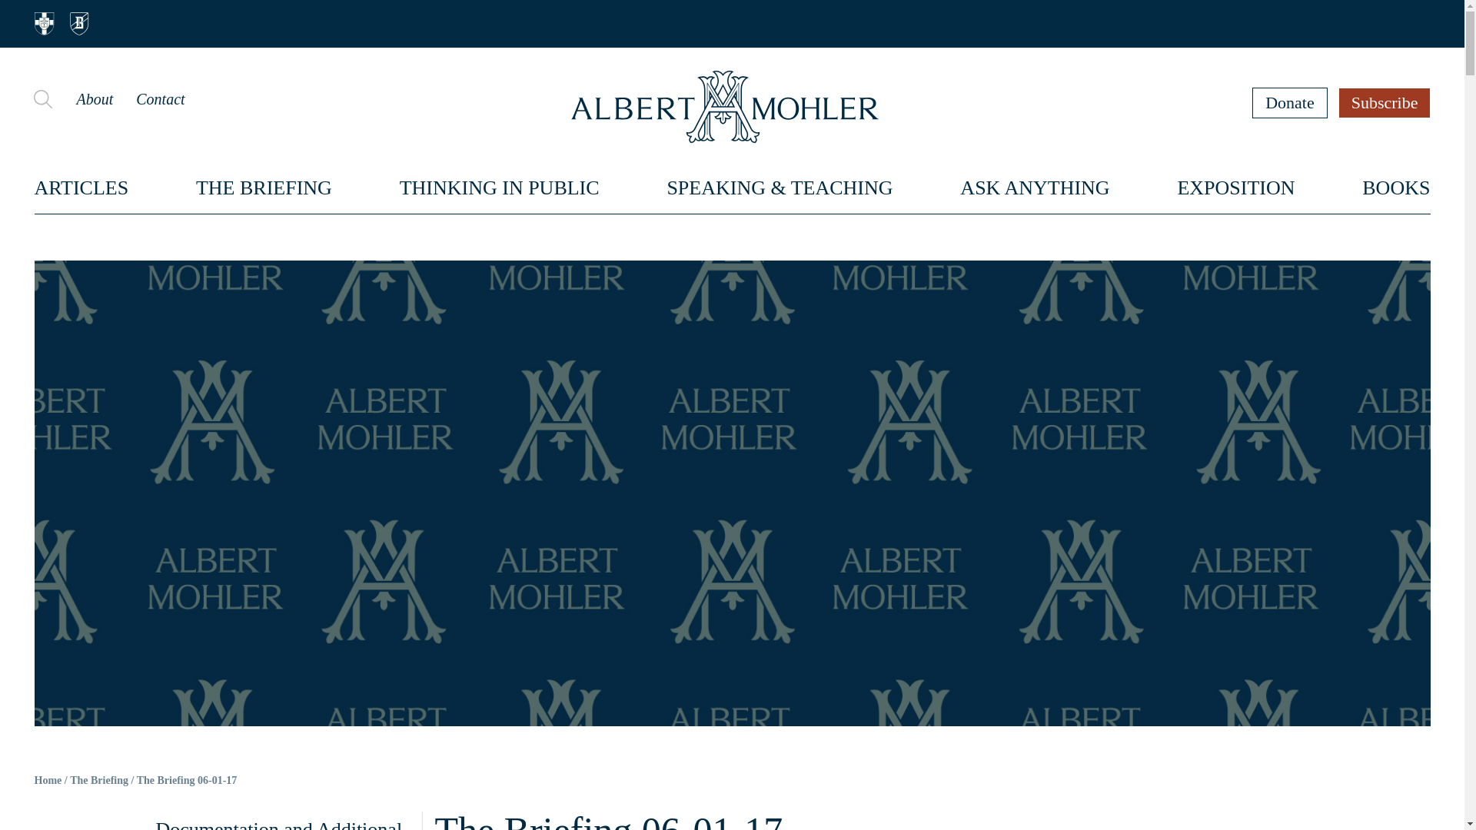 The height and width of the screenshot is (830, 1476). Describe the element at coordinates (81, 188) in the screenshot. I see `ARTICLES` at that location.